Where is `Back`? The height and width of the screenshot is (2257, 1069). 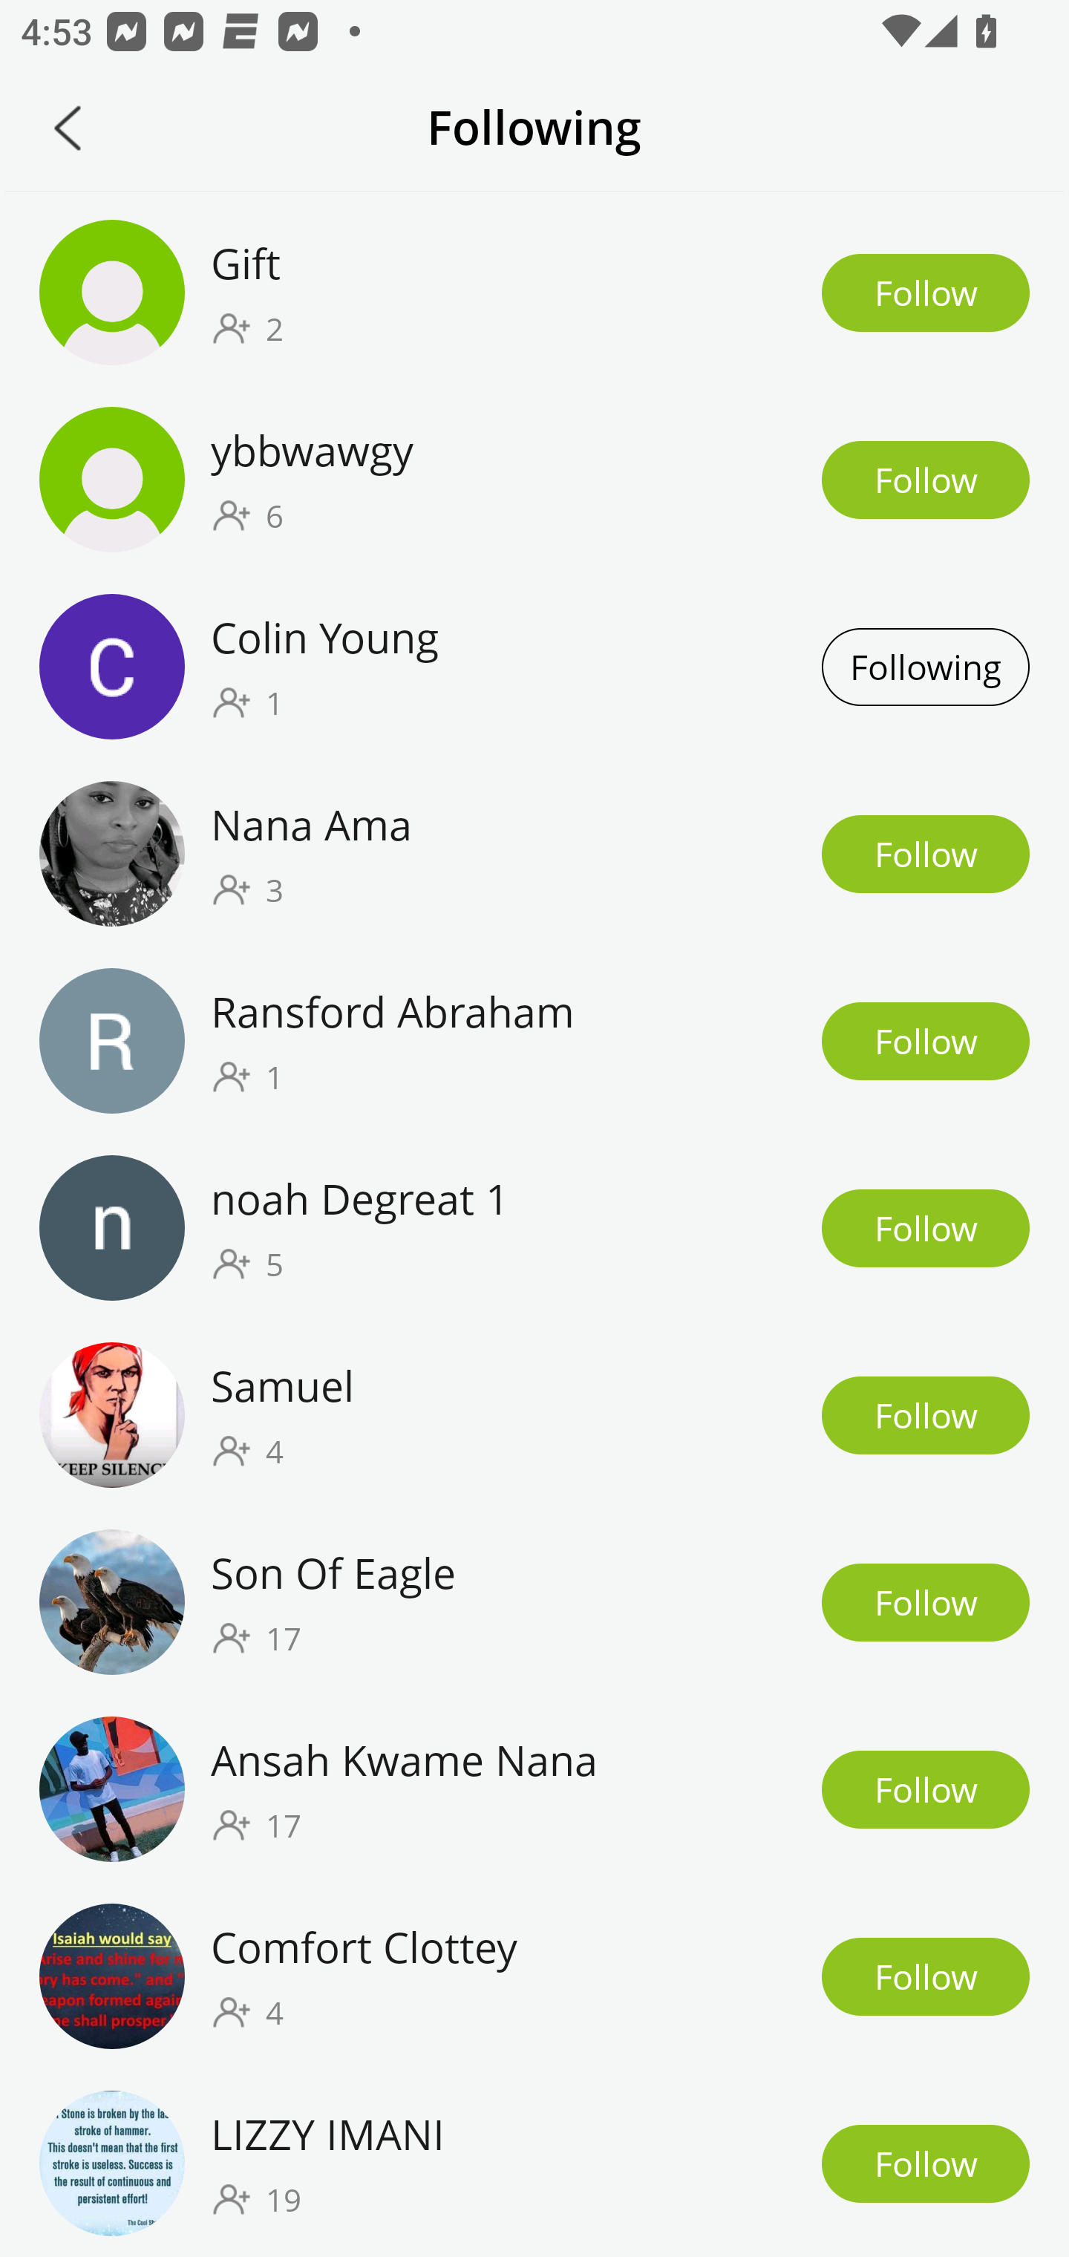
Back is located at coordinates (68, 128).